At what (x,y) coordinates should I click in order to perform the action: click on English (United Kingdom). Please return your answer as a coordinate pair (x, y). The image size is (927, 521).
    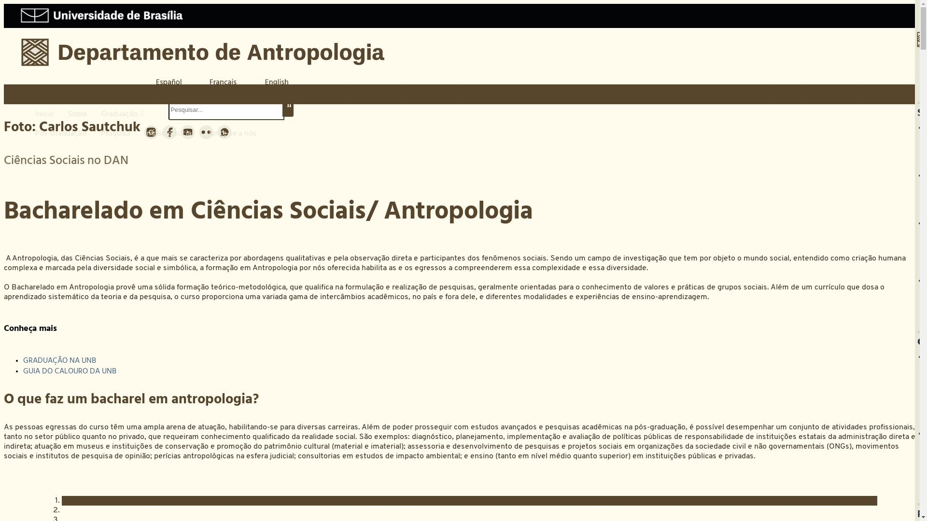
    Looking at the image, I should click on (277, 82).